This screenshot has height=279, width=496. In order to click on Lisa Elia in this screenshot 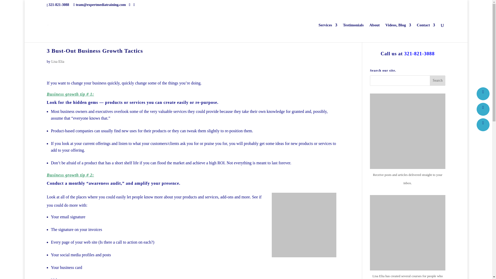, I will do `click(57, 61)`.